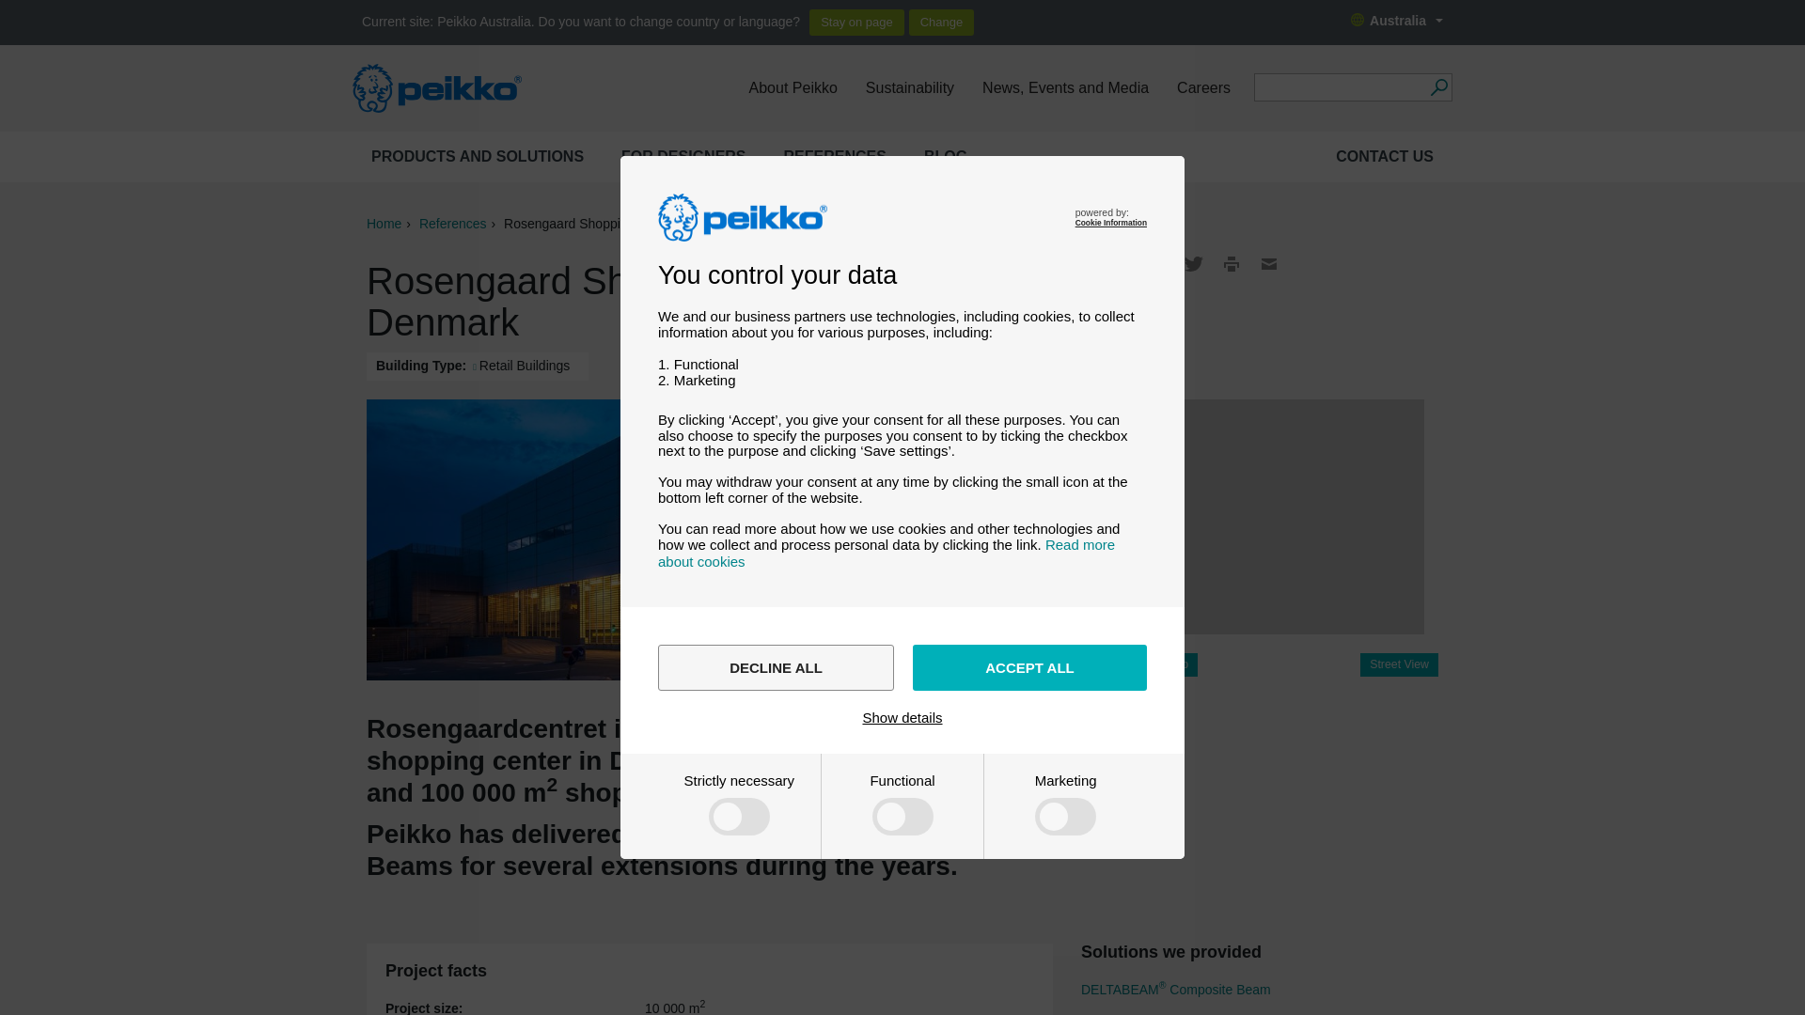  Describe the element at coordinates (855, 22) in the screenshot. I see `Stay on page` at that location.